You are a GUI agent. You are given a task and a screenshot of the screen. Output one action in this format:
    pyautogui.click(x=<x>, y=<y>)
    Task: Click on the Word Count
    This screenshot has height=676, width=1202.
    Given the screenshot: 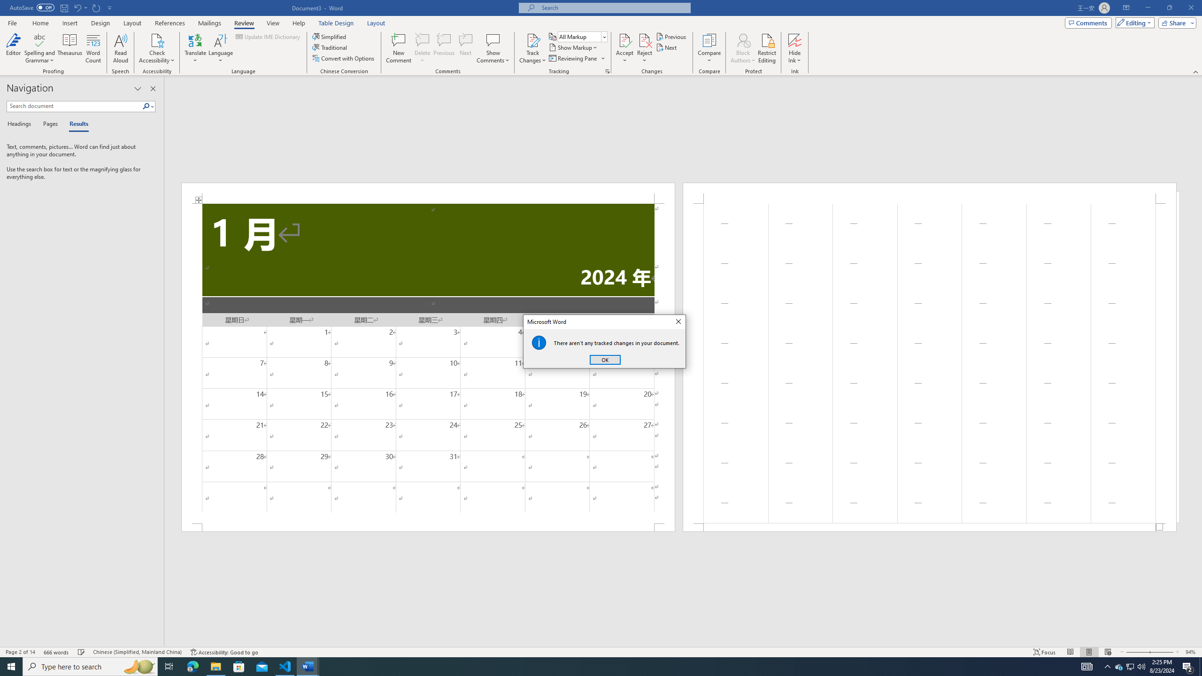 What is the action you would take?
    pyautogui.click(x=94, y=48)
    